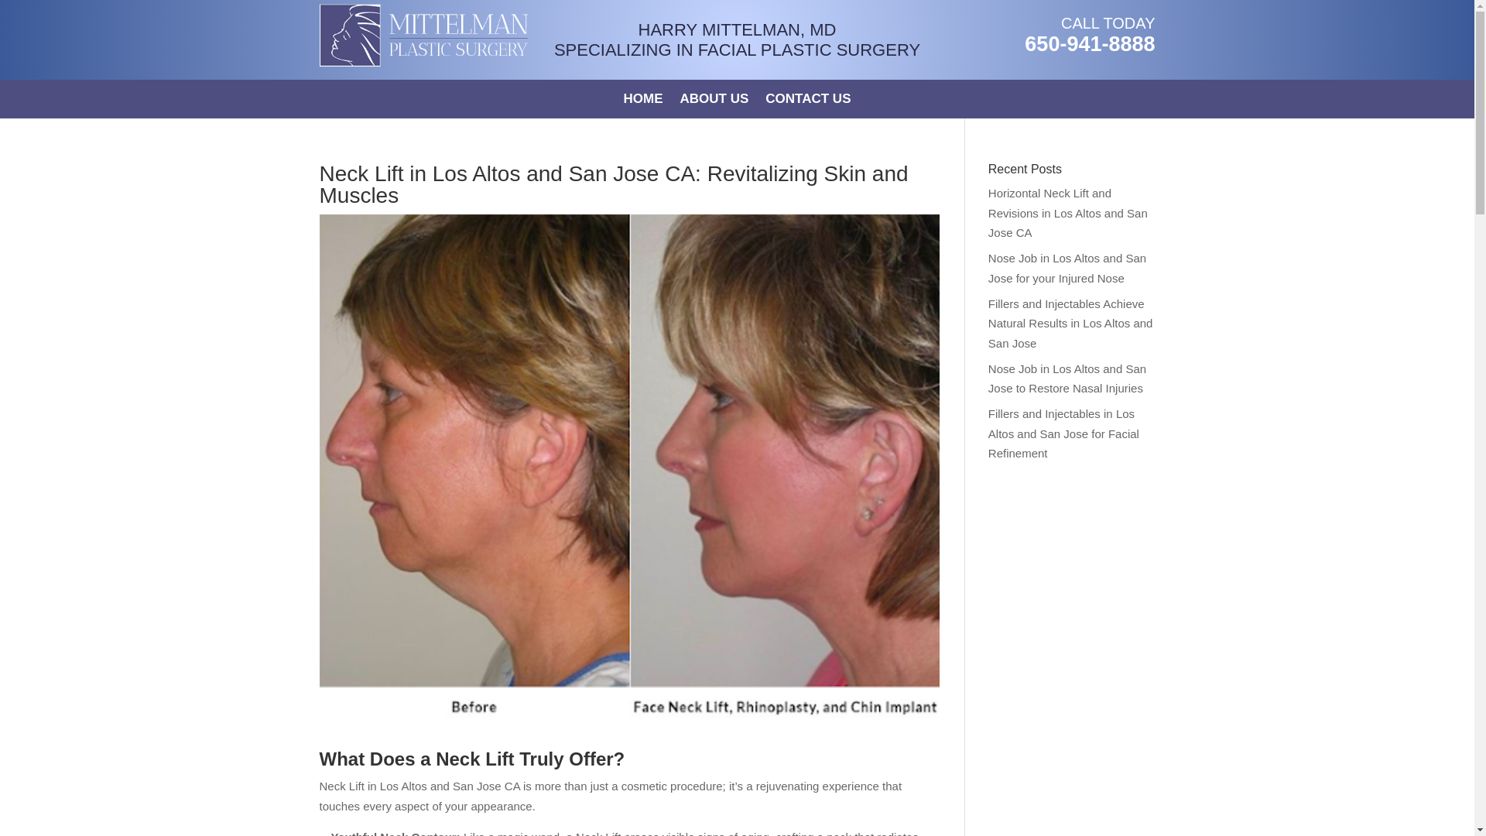 Image resolution: width=1486 pixels, height=836 pixels. What do you see at coordinates (807, 101) in the screenshot?
I see `CONTACT US` at bounding box center [807, 101].